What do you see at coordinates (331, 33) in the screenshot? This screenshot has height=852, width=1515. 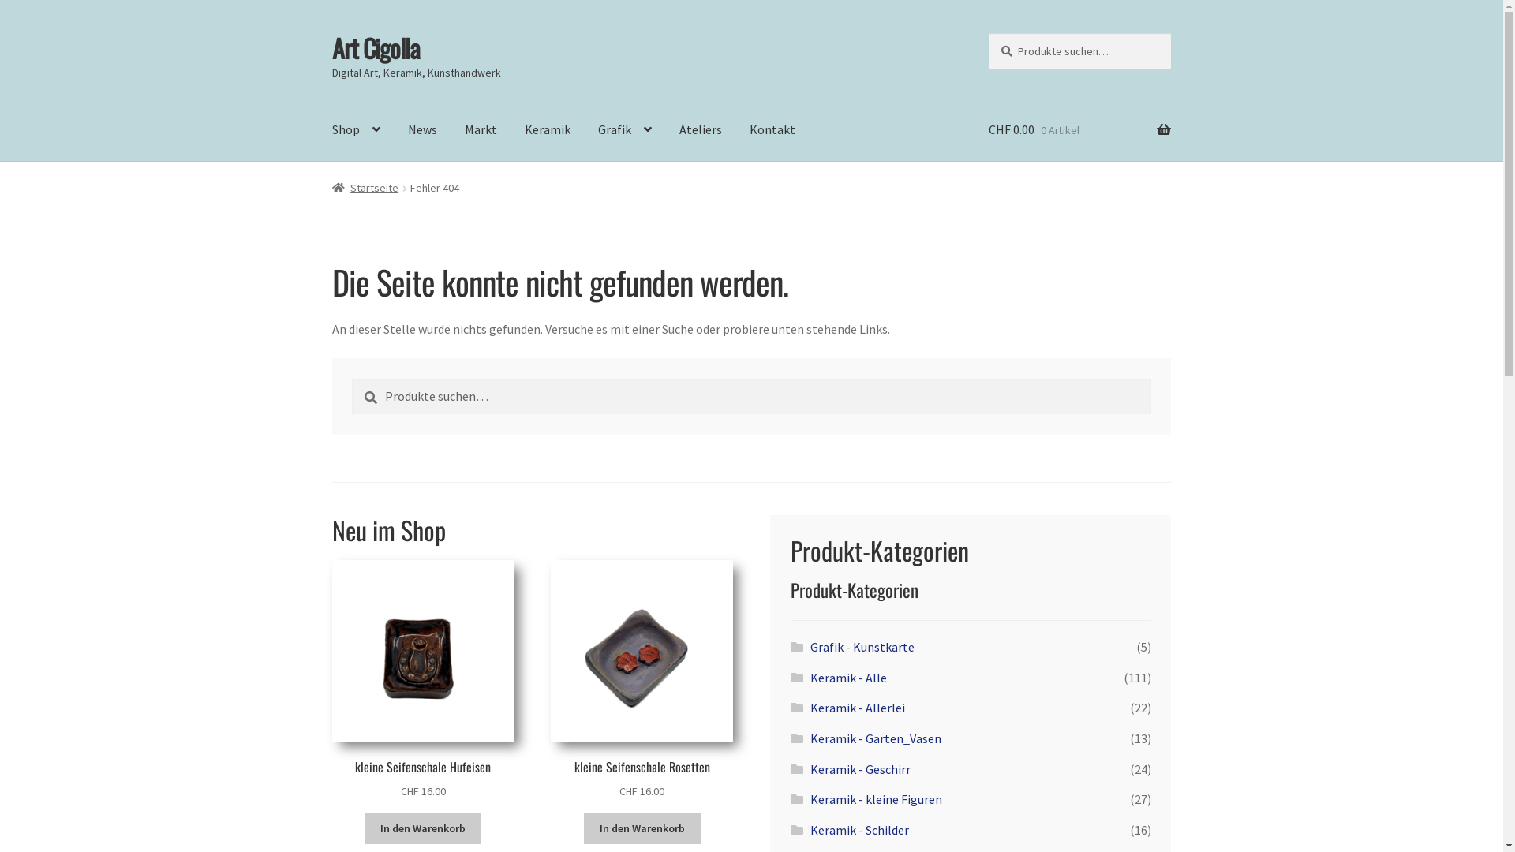 I see `Zur Navigation springen` at bounding box center [331, 33].